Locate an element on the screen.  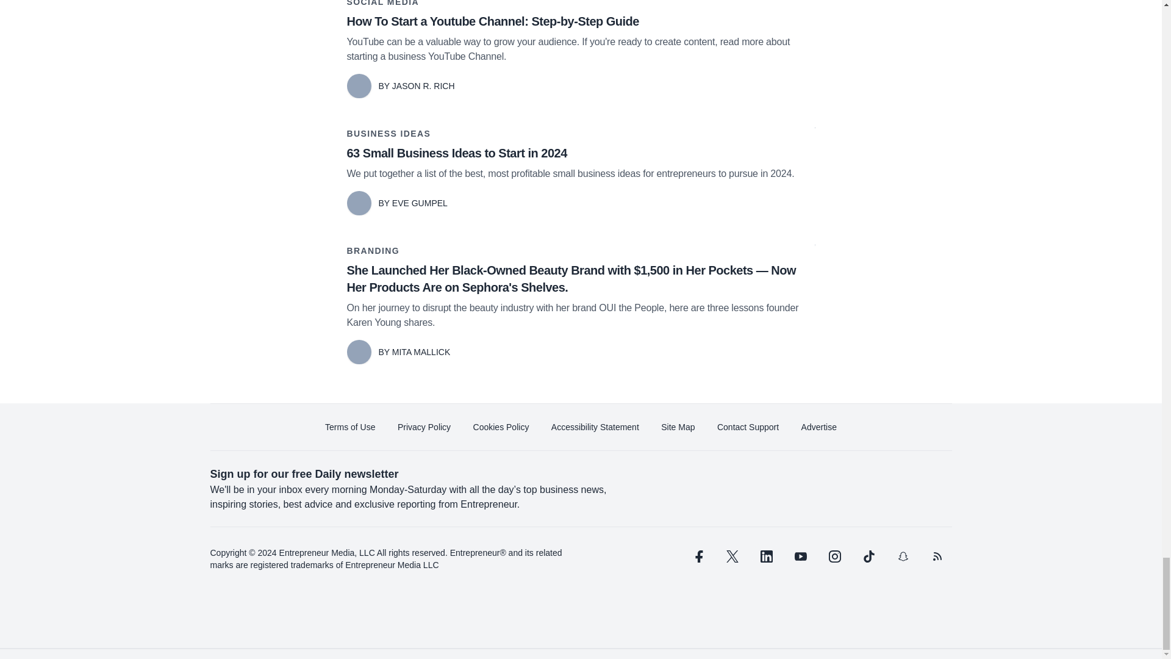
snapchat is located at coordinates (902, 556).